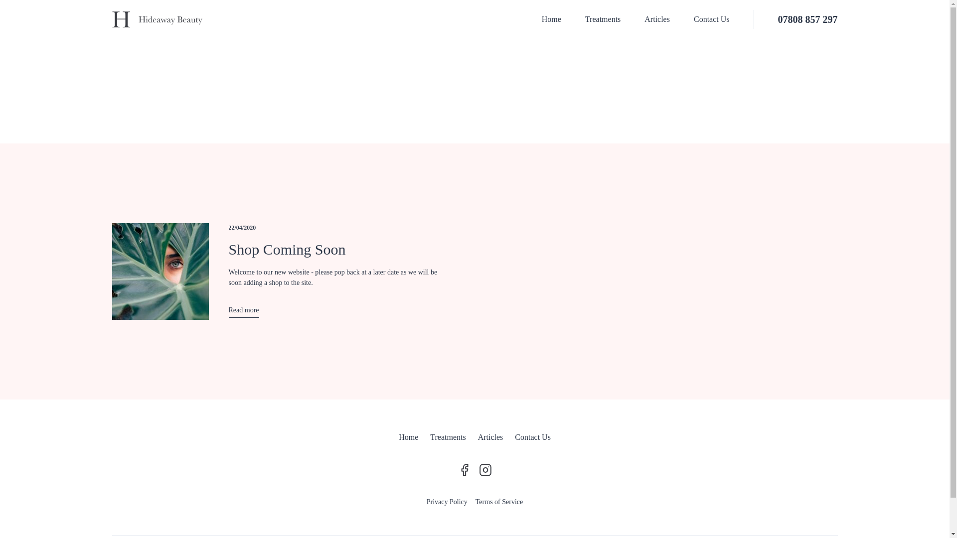 The width and height of the screenshot is (957, 538). What do you see at coordinates (499, 503) in the screenshot?
I see `Read our terms of service` at bounding box center [499, 503].